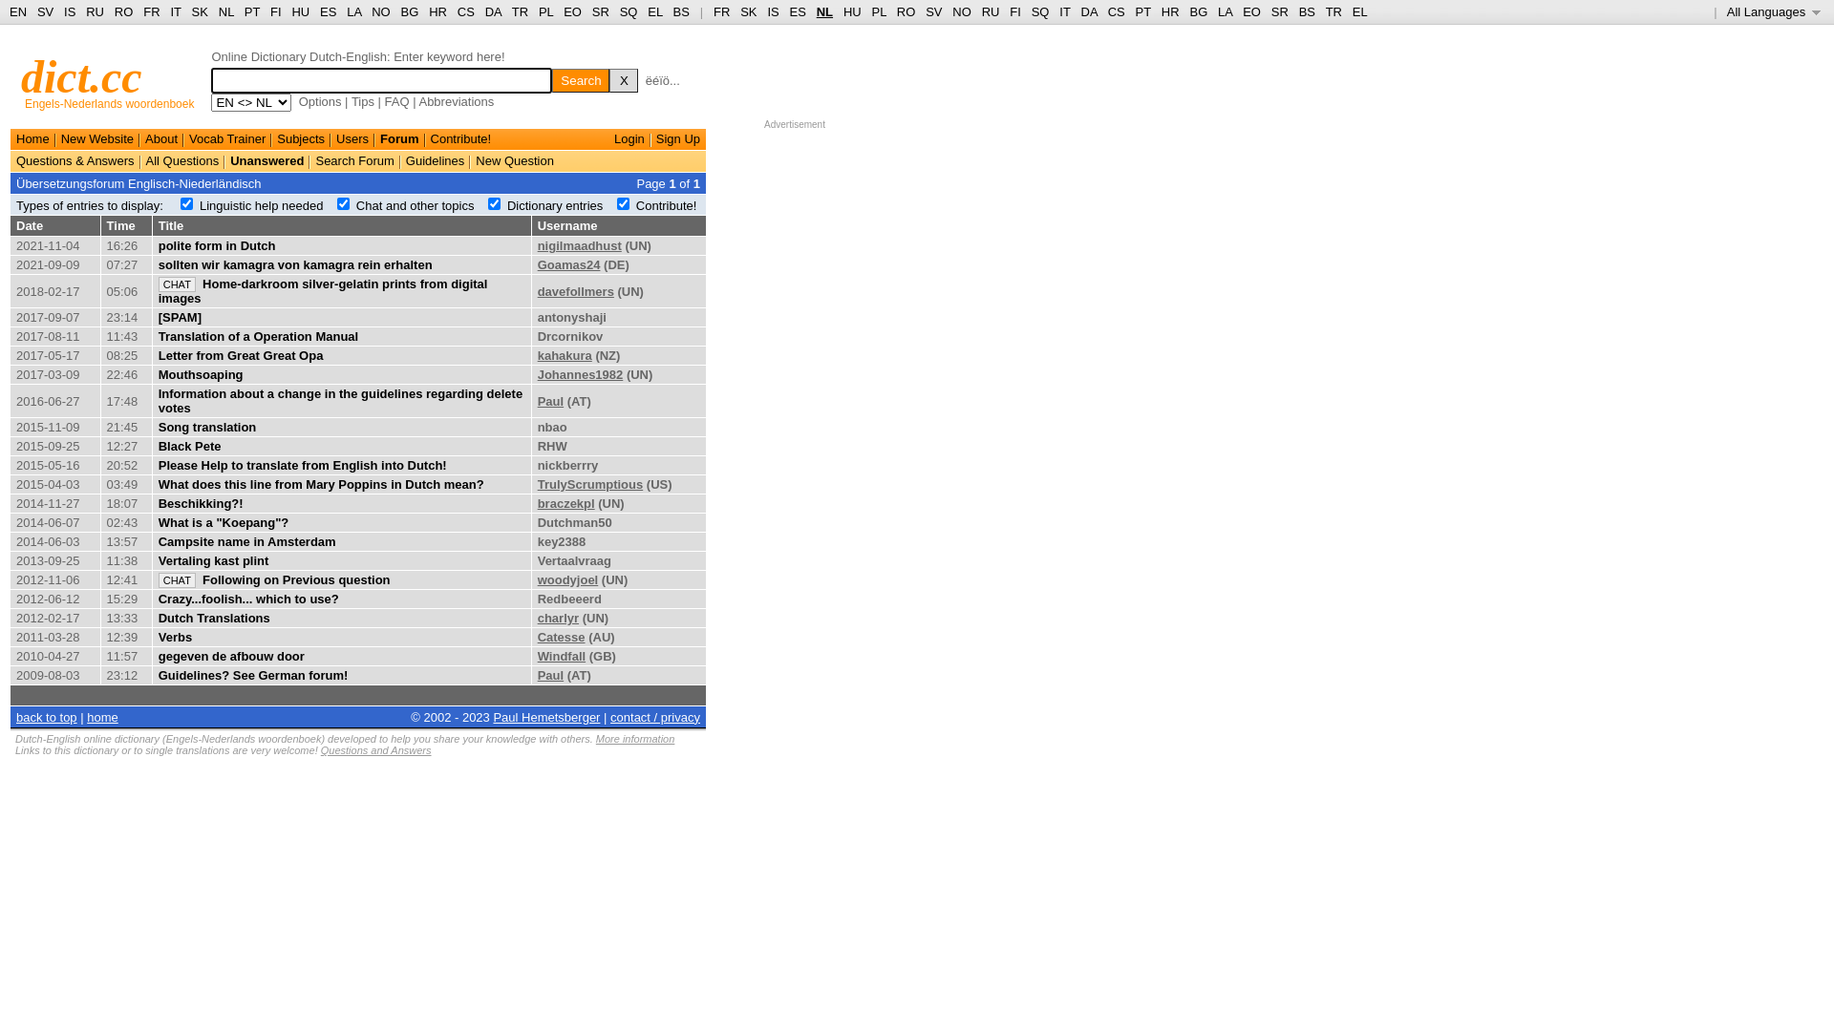 The height and width of the screenshot is (1031, 1834). Describe the element at coordinates (1198, 11) in the screenshot. I see `BG` at that location.